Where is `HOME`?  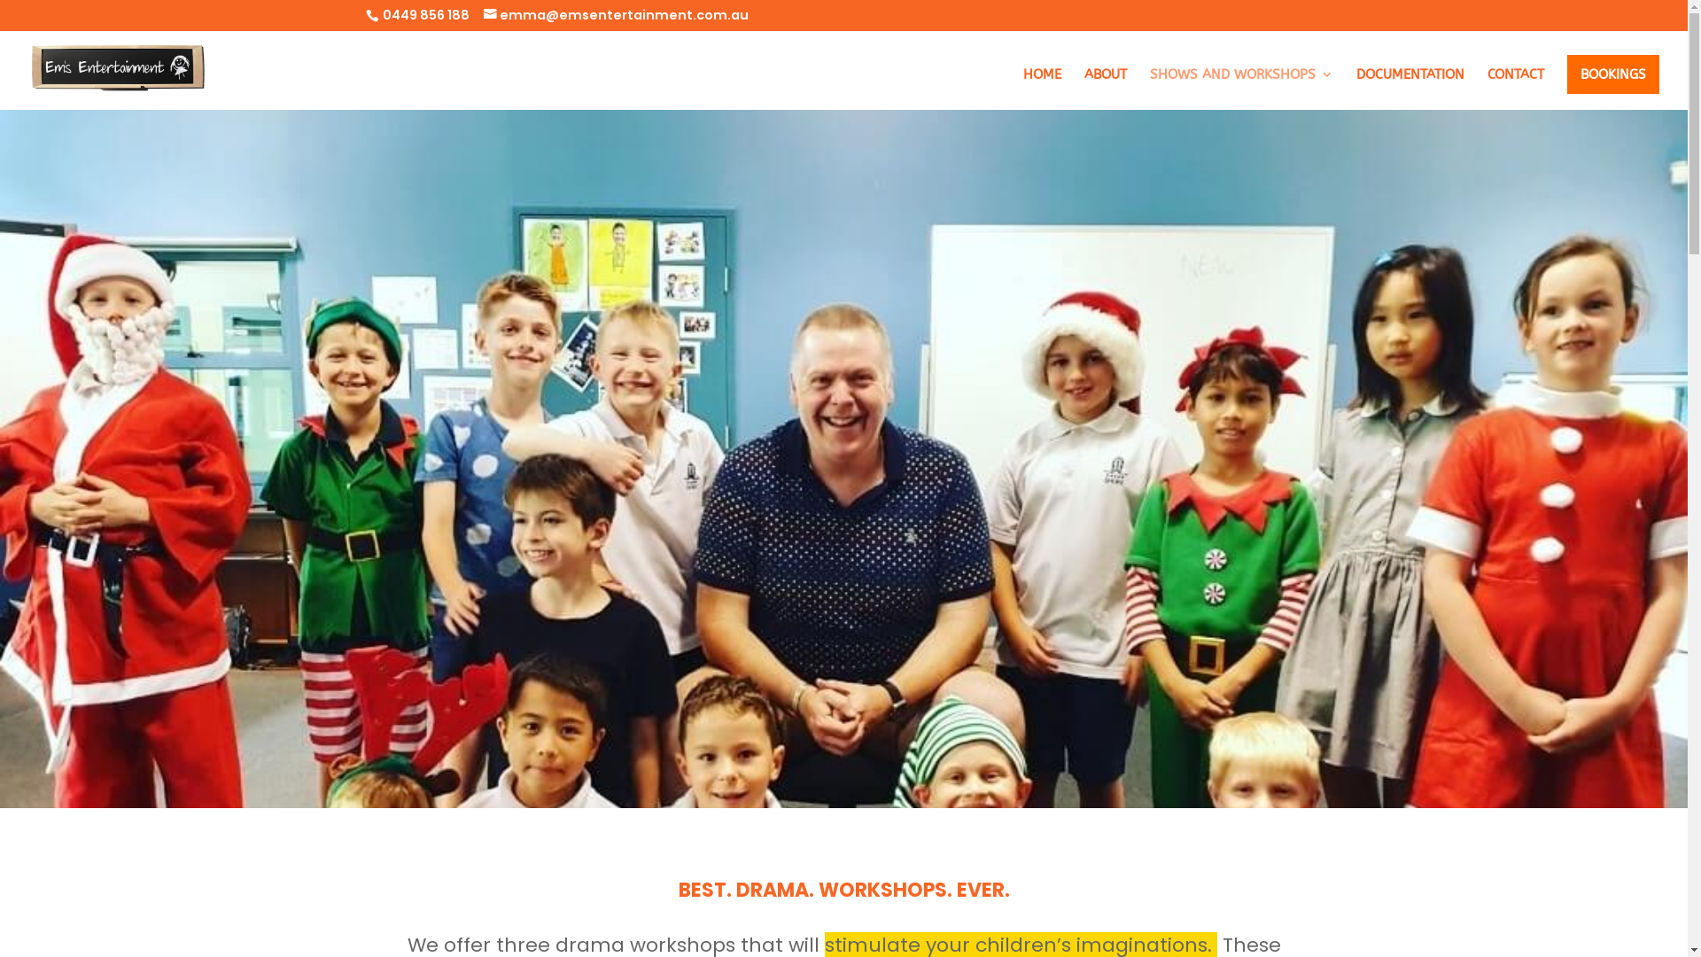 HOME is located at coordinates (1042, 89).